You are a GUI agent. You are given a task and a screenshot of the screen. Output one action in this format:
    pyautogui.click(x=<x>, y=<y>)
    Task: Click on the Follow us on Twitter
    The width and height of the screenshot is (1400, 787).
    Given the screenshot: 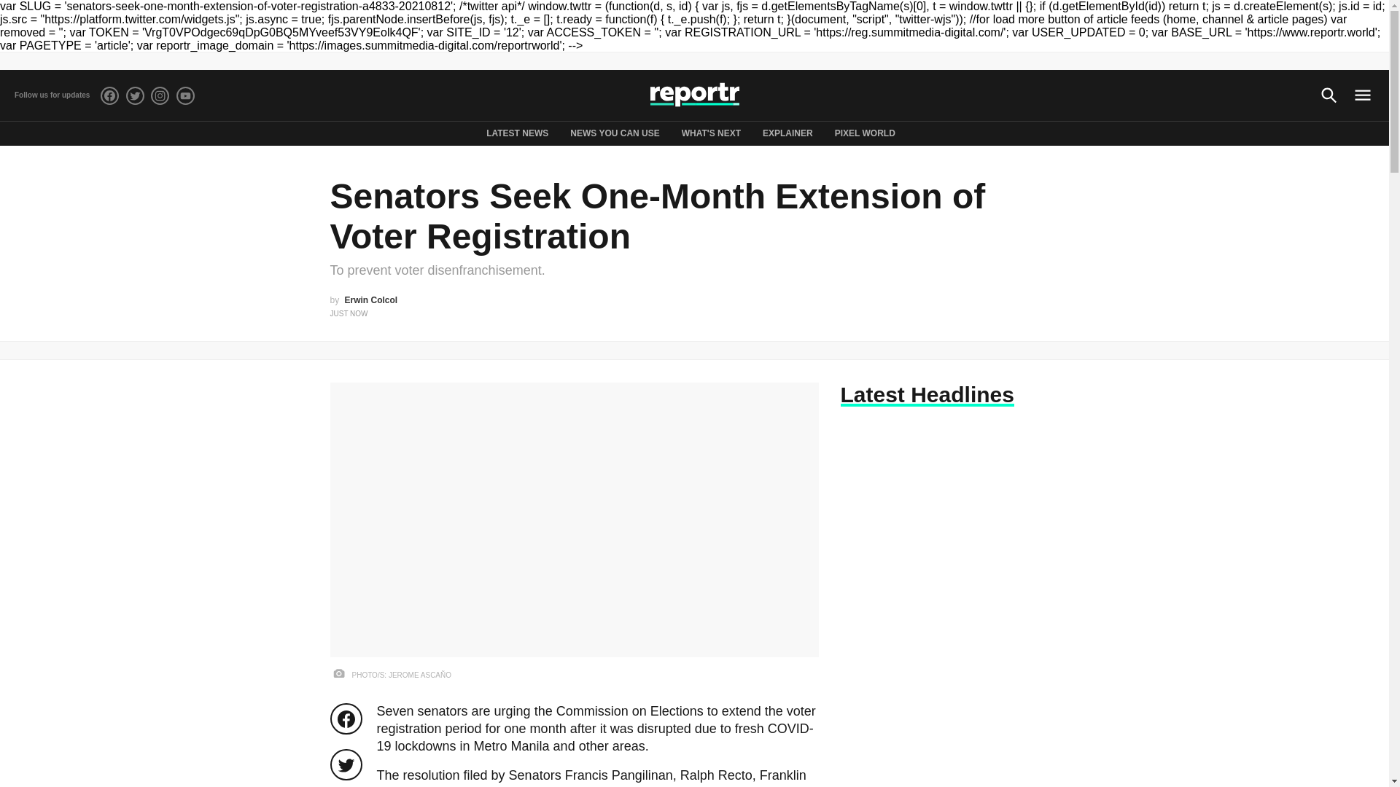 What is the action you would take?
    pyautogui.click(x=134, y=95)
    